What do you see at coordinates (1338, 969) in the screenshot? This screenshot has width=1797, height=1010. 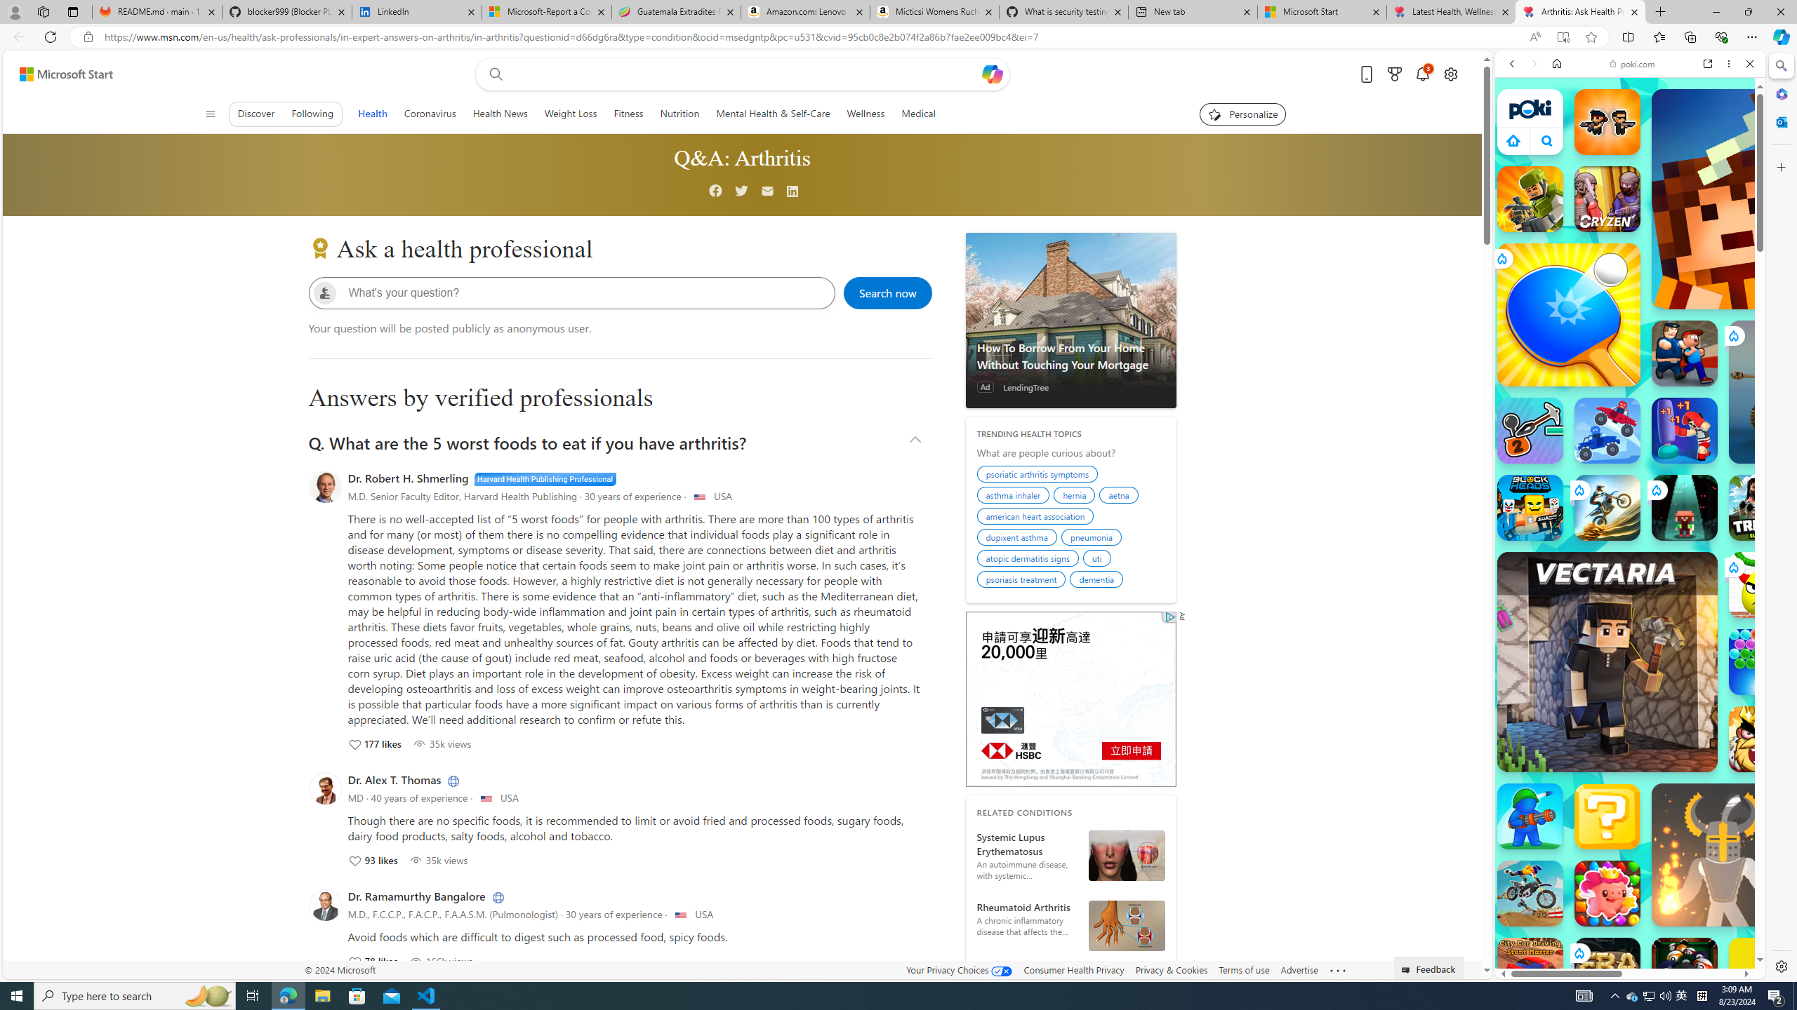 I see `Class: oneFooter_seeMore-DS-EntryPoint1-1` at bounding box center [1338, 969].